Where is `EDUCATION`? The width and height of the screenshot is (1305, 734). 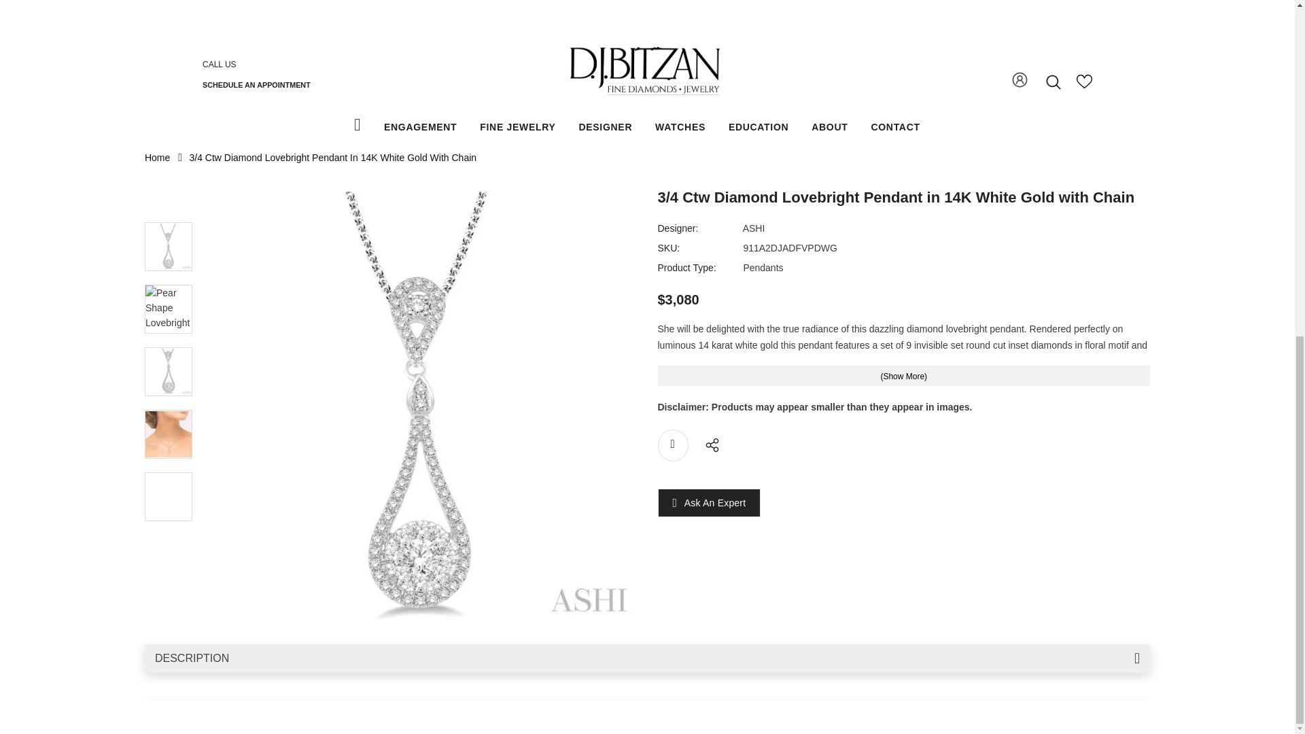
EDUCATION is located at coordinates (758, 127).